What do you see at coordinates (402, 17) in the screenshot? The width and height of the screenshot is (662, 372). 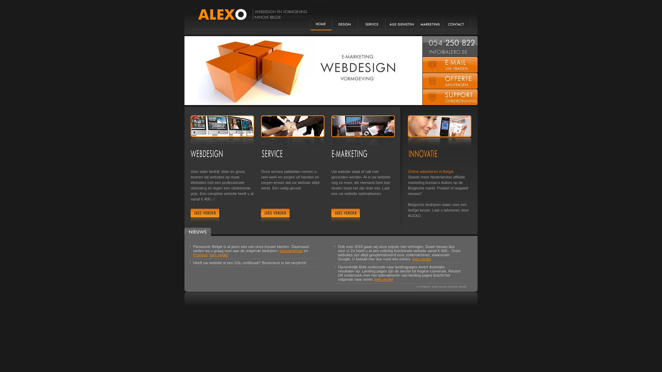 I see `Alle diensten` at bounding box center [402, 17].